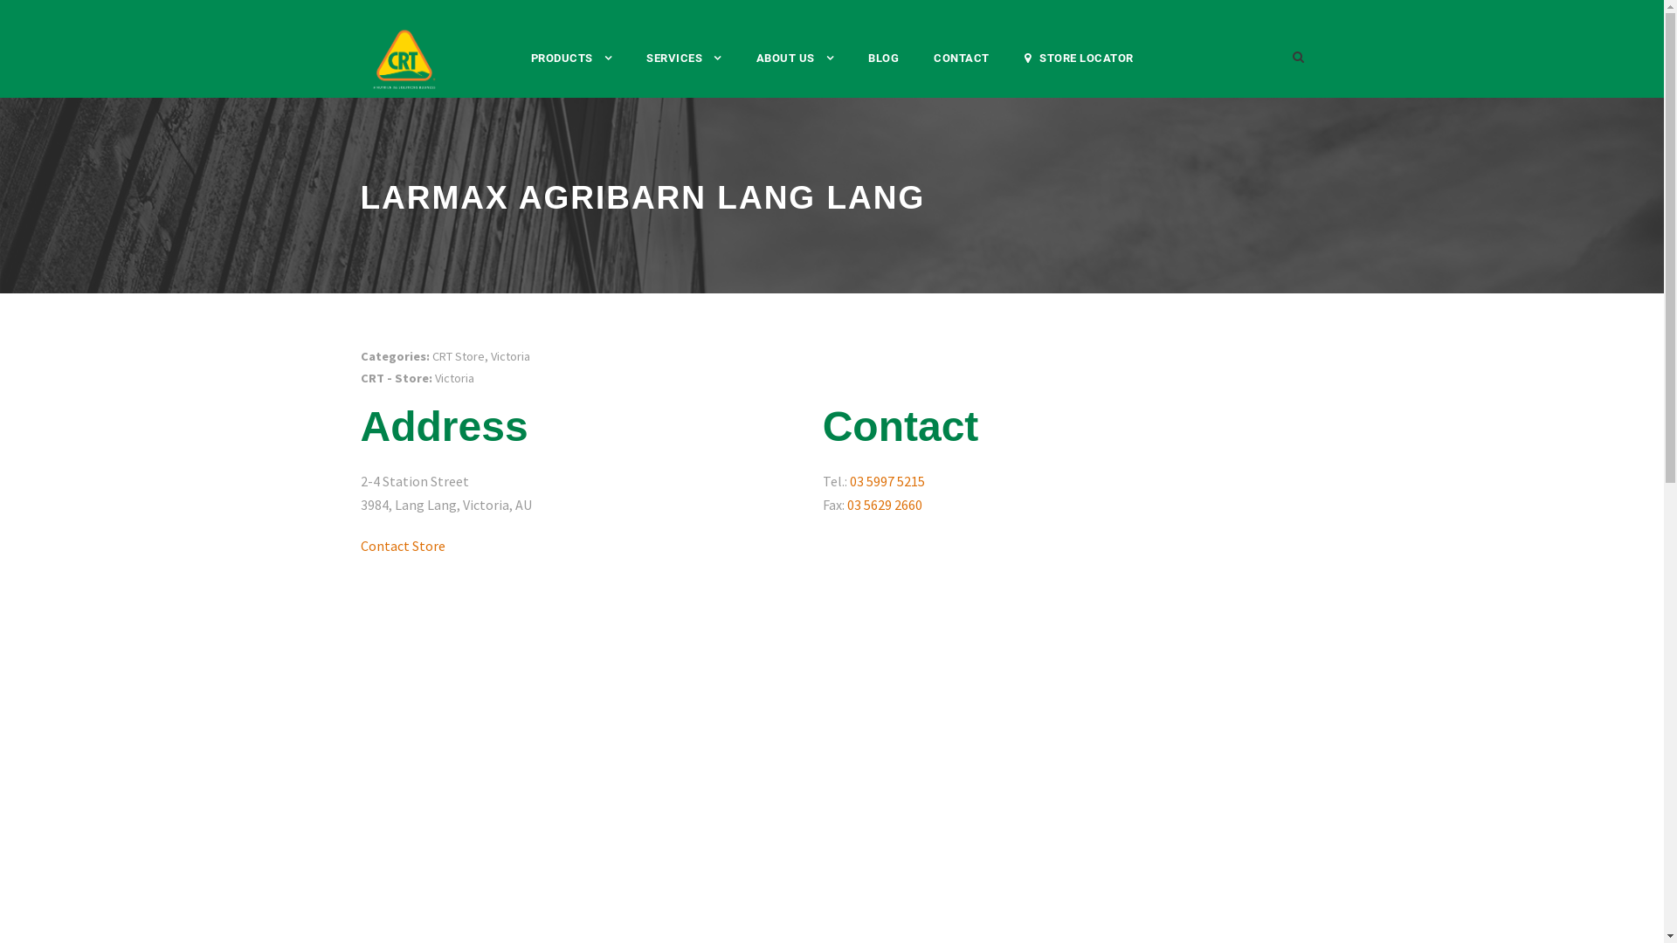 Image resolution: width=1677 pixels, height=943 pixels. I want to click on SERVICES, so click(746, 452).